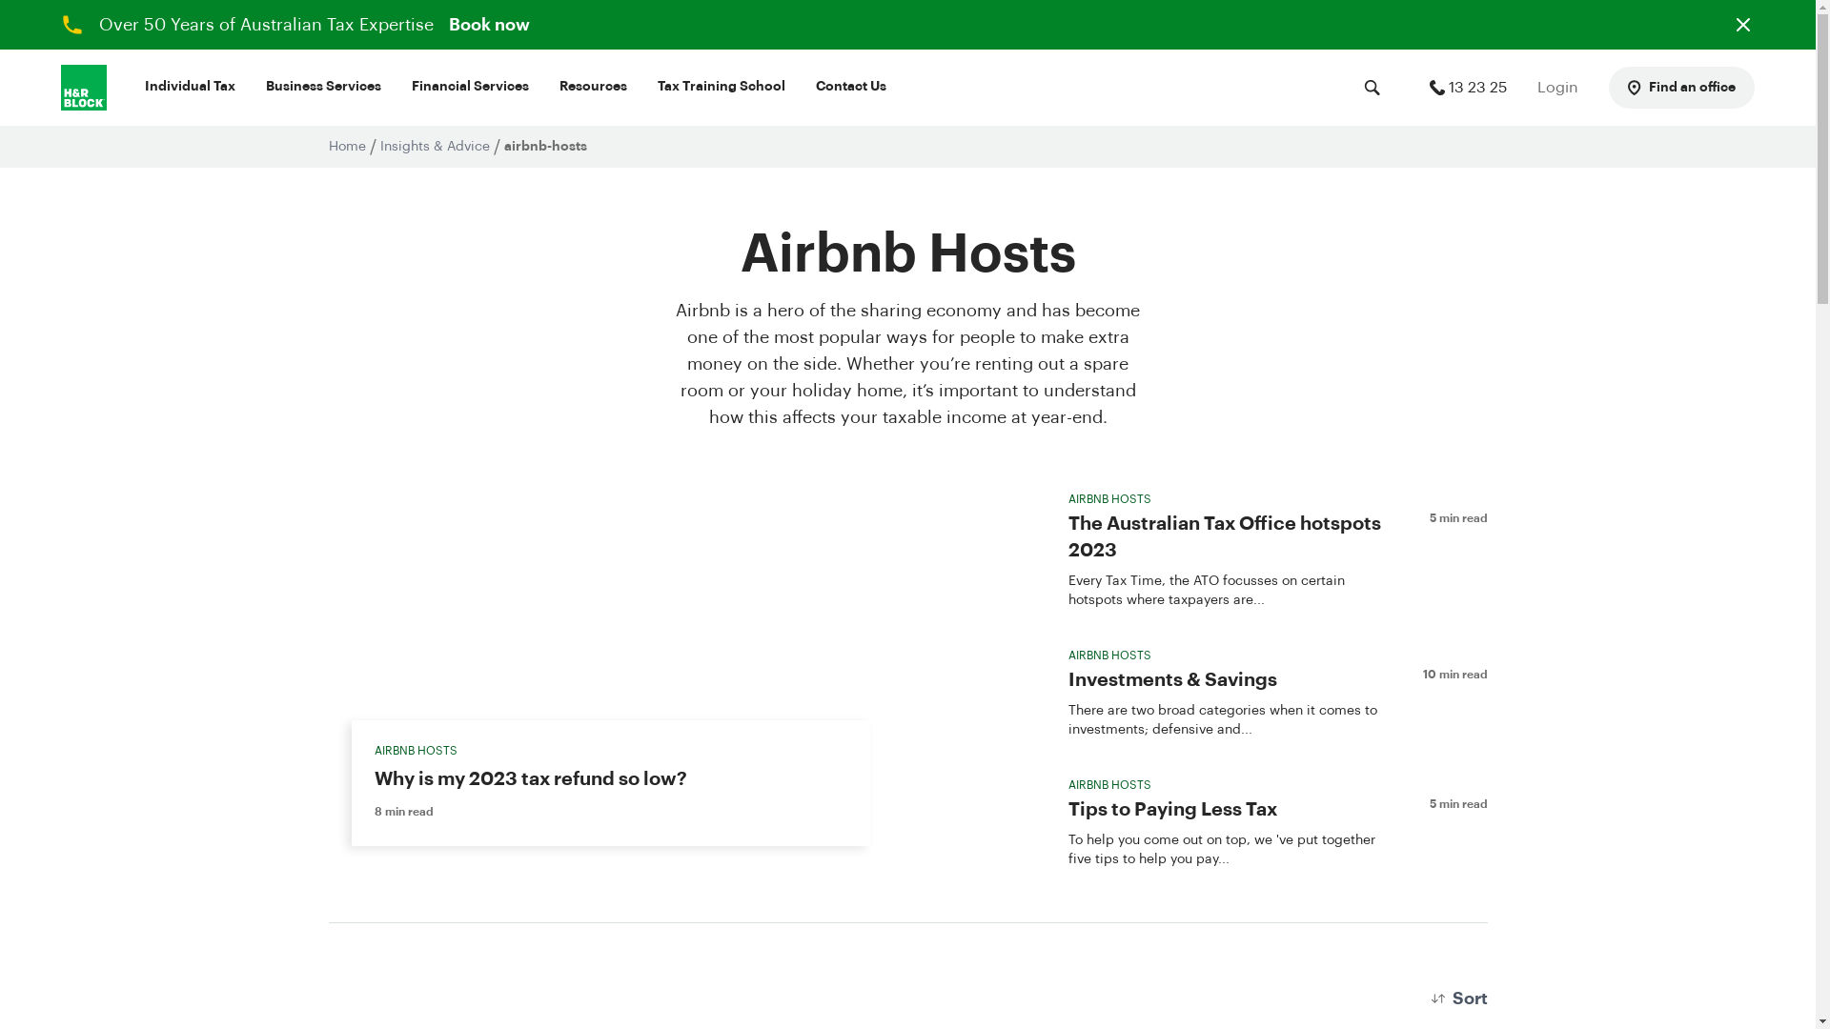 This screenshot has height=1029, width=1830. I want to click on Why is my 2023 tax refund so low?, so click(530, 779).